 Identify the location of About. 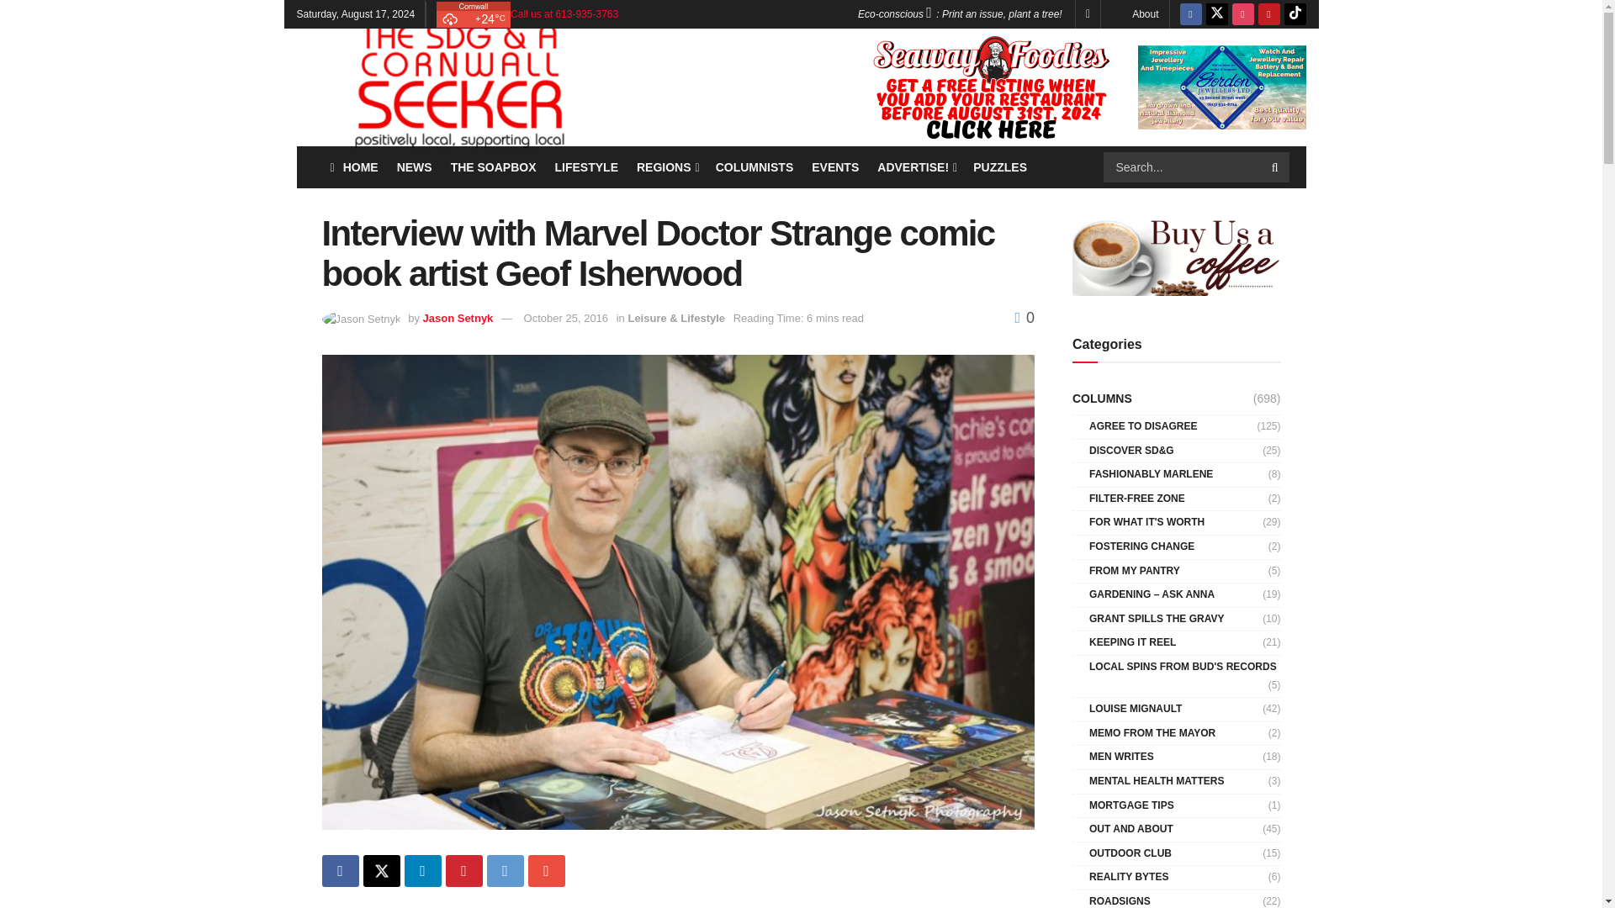
(1144, 13).